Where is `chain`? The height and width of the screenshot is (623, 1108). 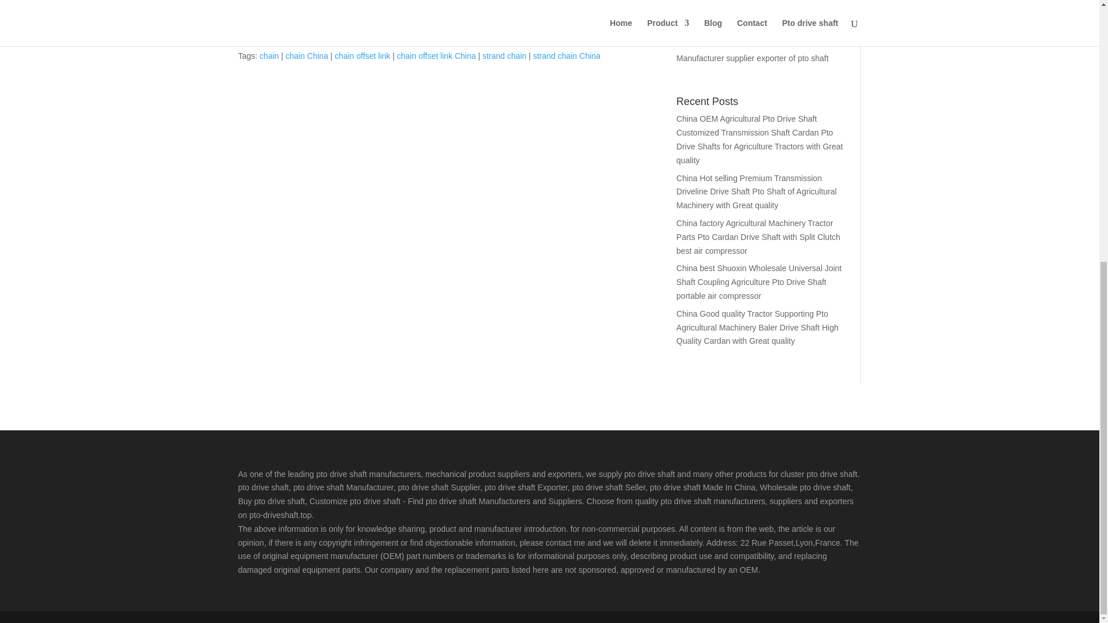
chain is located at coordinates (269, 55).